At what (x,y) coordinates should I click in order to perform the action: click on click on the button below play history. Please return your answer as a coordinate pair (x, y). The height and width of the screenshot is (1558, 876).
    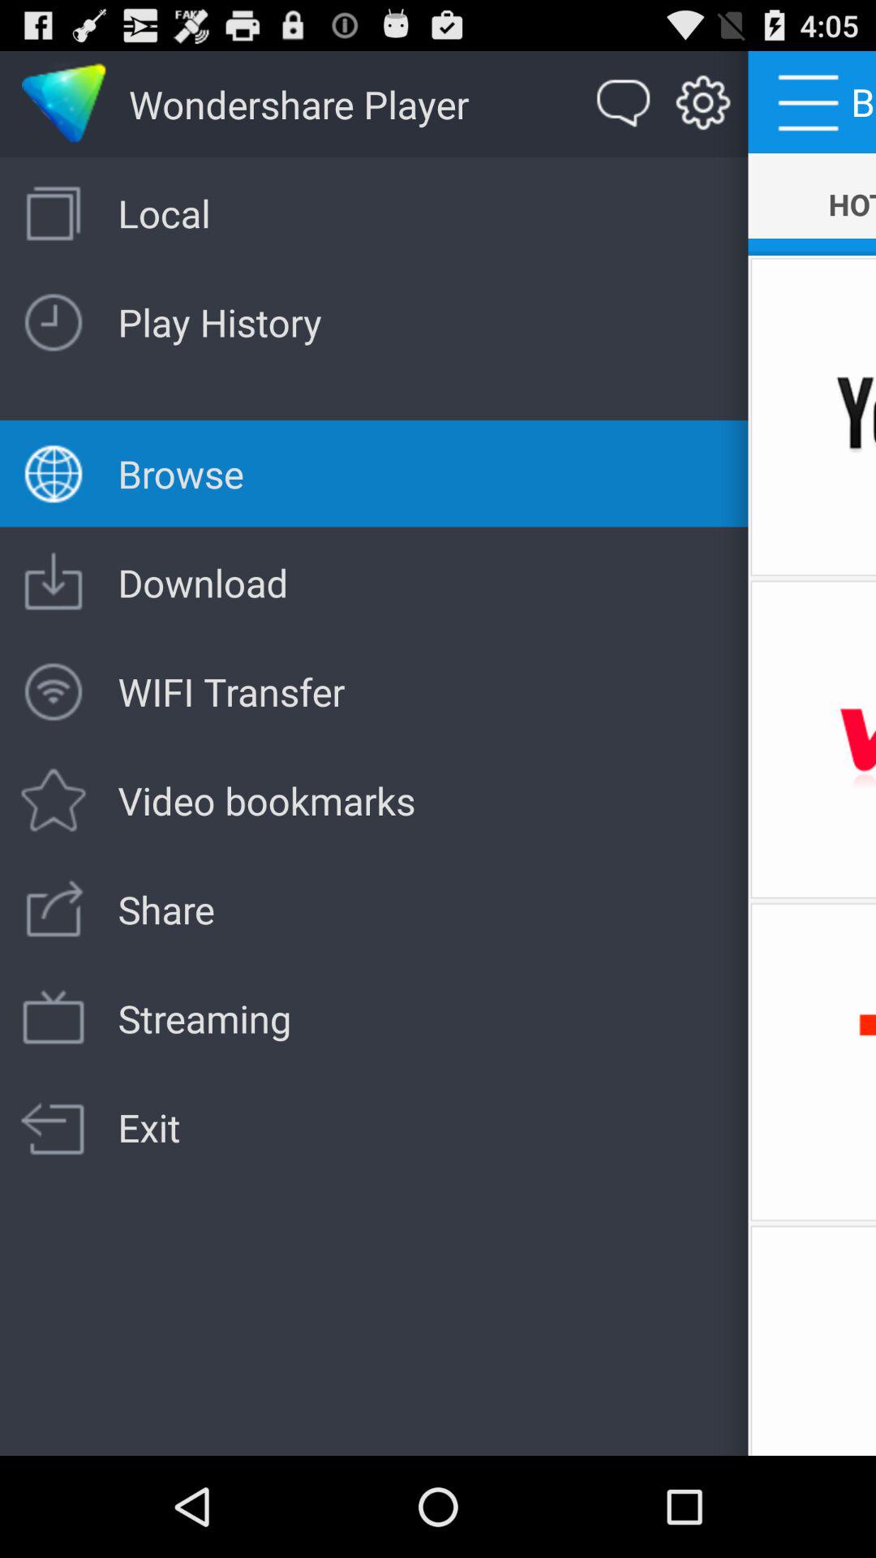
    Looking at the image, I should click on (54, 1018).